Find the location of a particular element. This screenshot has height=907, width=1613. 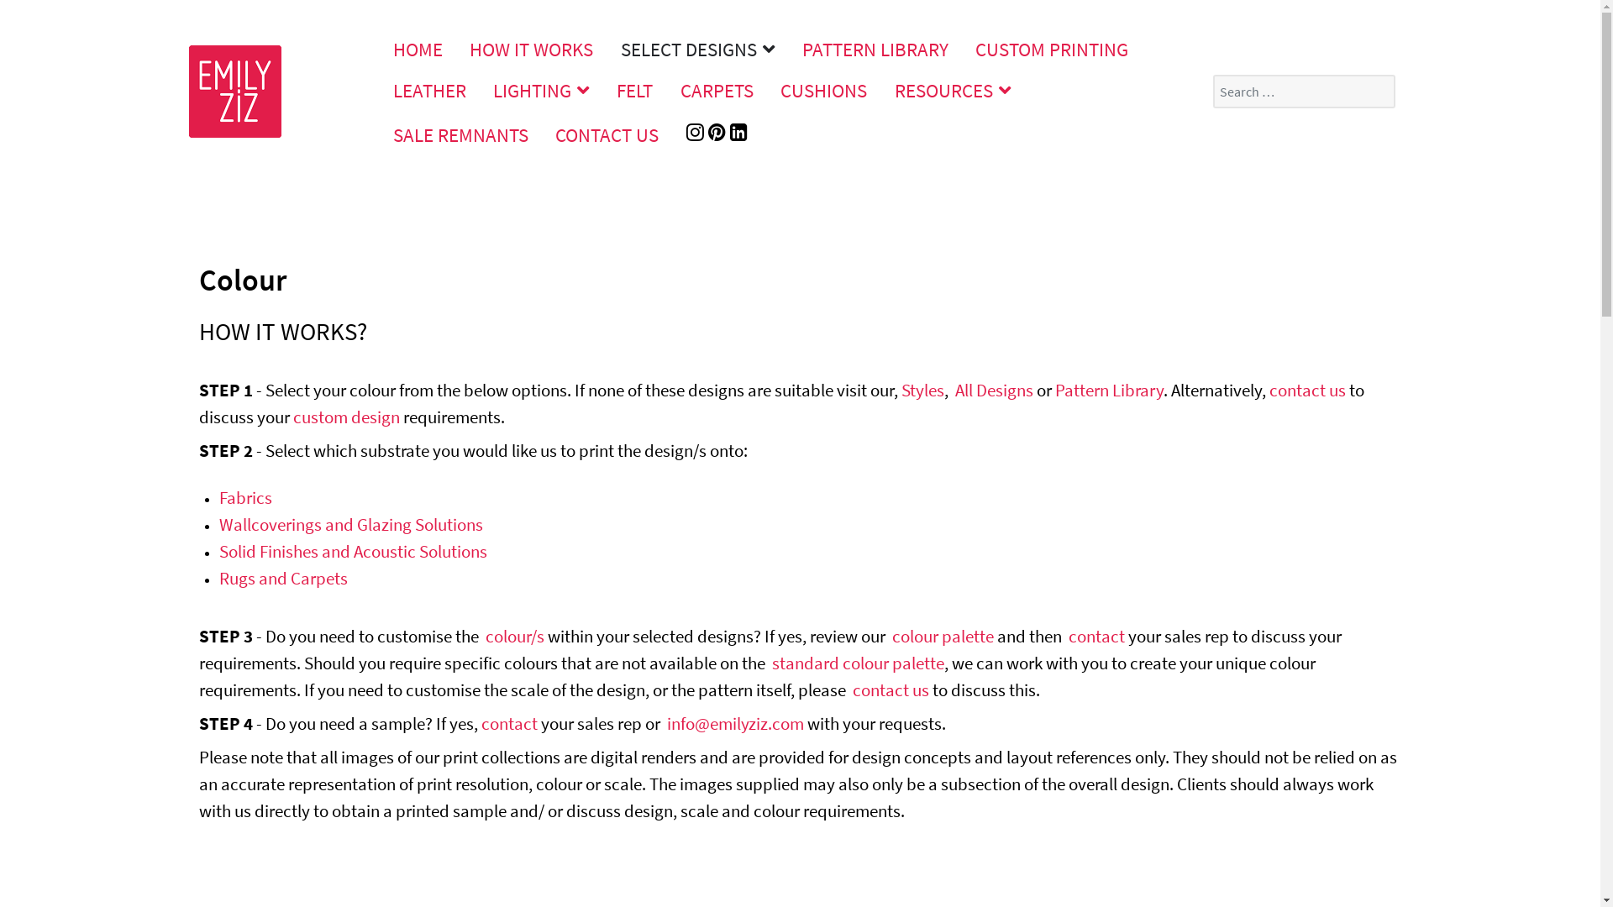

Emilyziz is located at coordinates (234, 89).